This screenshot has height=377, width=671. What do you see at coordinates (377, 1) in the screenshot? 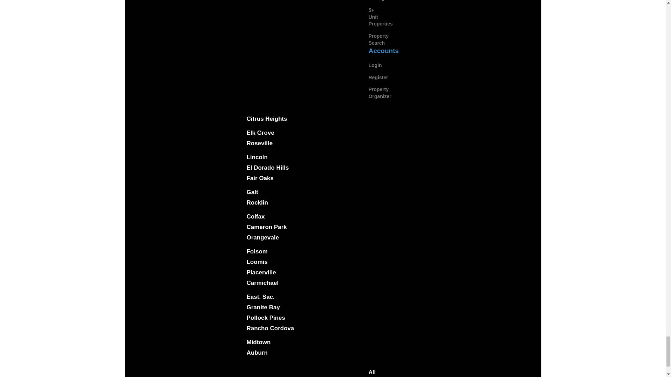
I see `Live Listings` at bounding box center [377, 1].